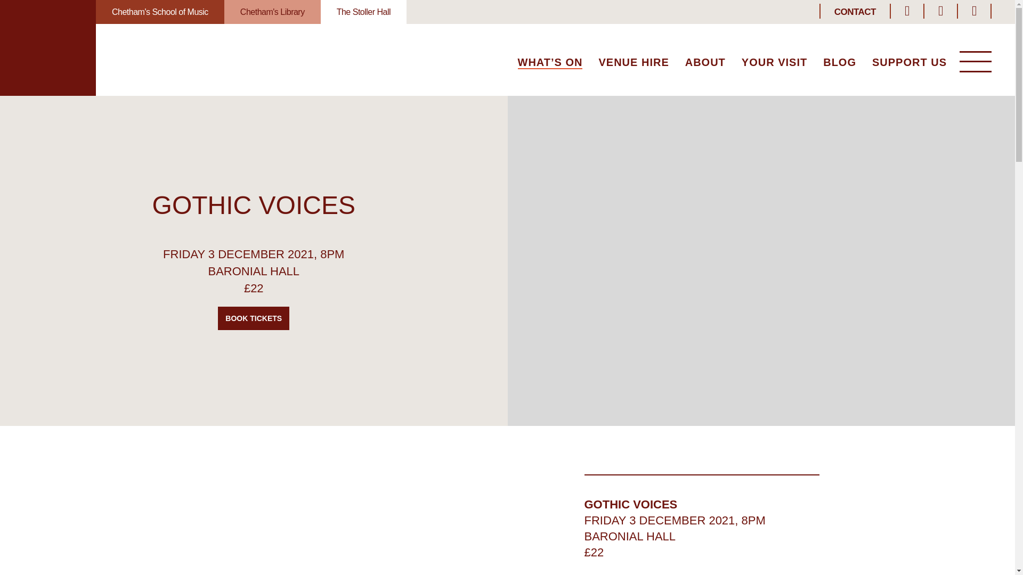  What do you see at coordinates (273, 12) in the screenshot?
I see `Chetham's Library` at bounding box center [273, 12].